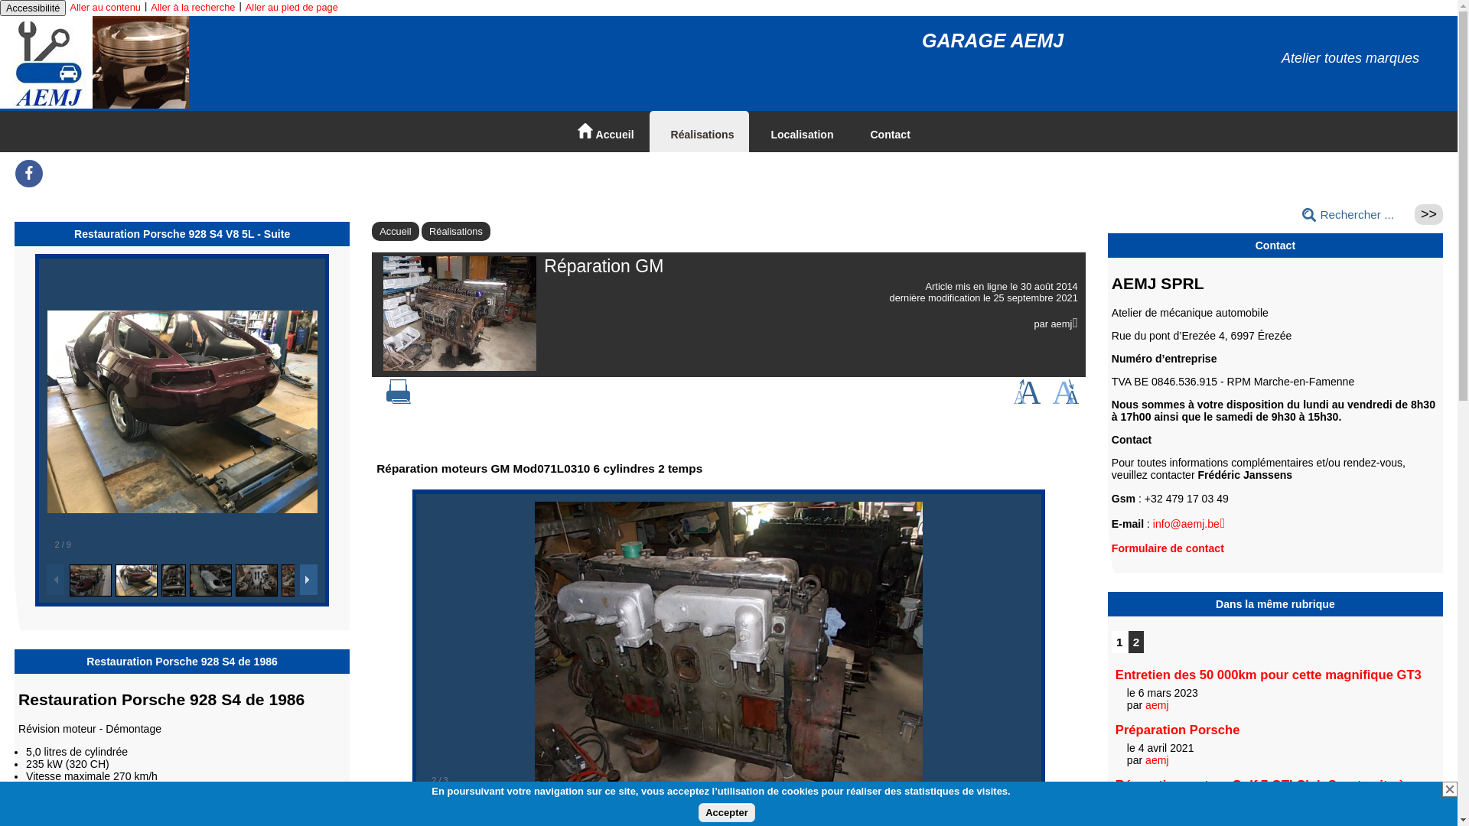 This screenshot has height=826, width=1469. I want to click on Aller au contenu, so click(105, 8).